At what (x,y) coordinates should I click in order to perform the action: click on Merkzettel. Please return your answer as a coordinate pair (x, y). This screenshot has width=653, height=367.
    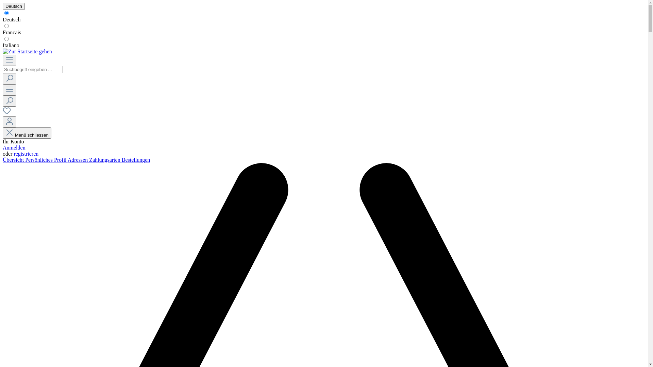
    Looking at the image, I should click on (7, 113).